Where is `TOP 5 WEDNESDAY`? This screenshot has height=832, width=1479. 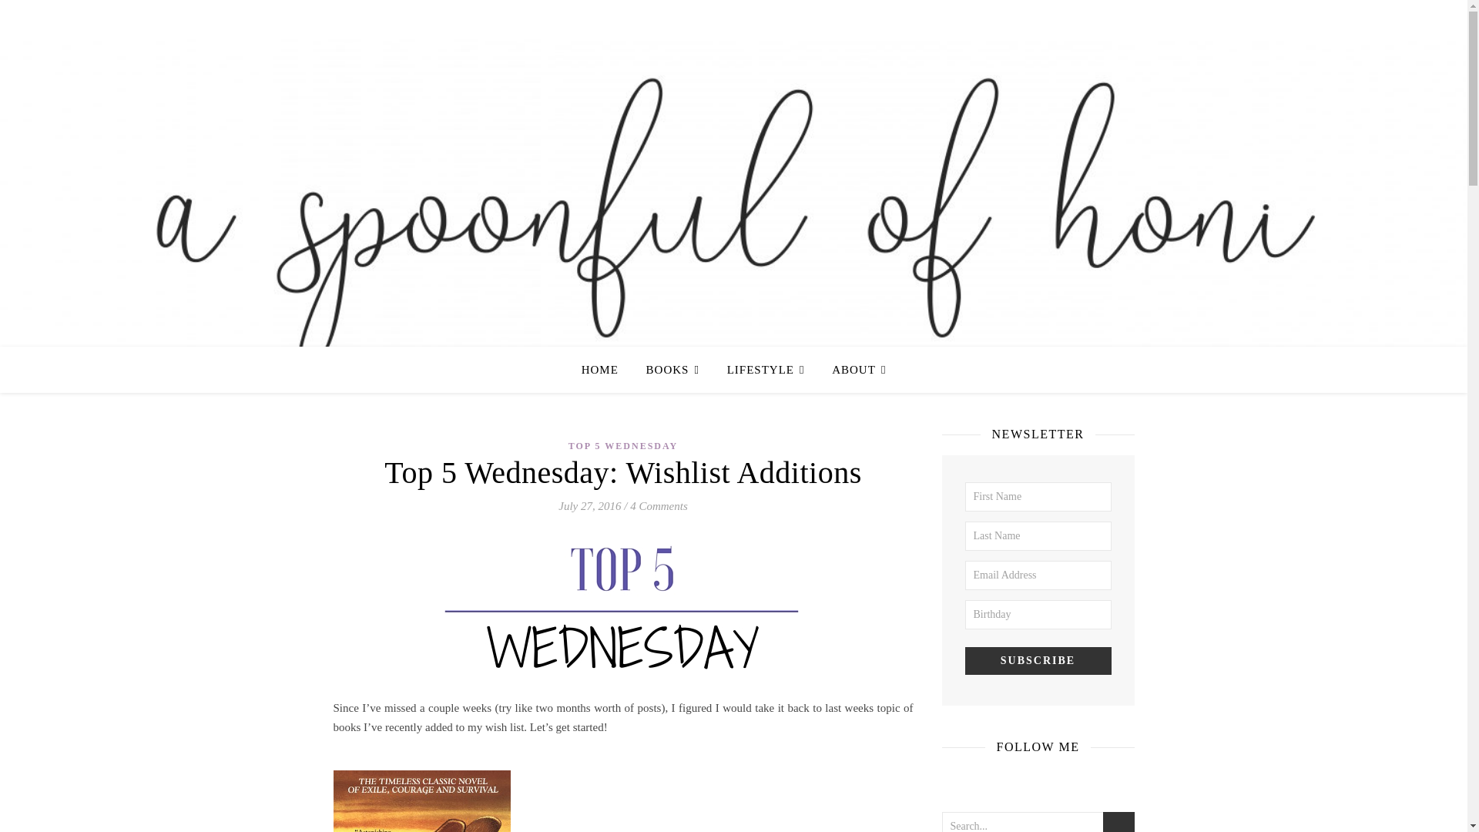 TOP 5 WEDNESDAY is located at coordinates (622, 446).